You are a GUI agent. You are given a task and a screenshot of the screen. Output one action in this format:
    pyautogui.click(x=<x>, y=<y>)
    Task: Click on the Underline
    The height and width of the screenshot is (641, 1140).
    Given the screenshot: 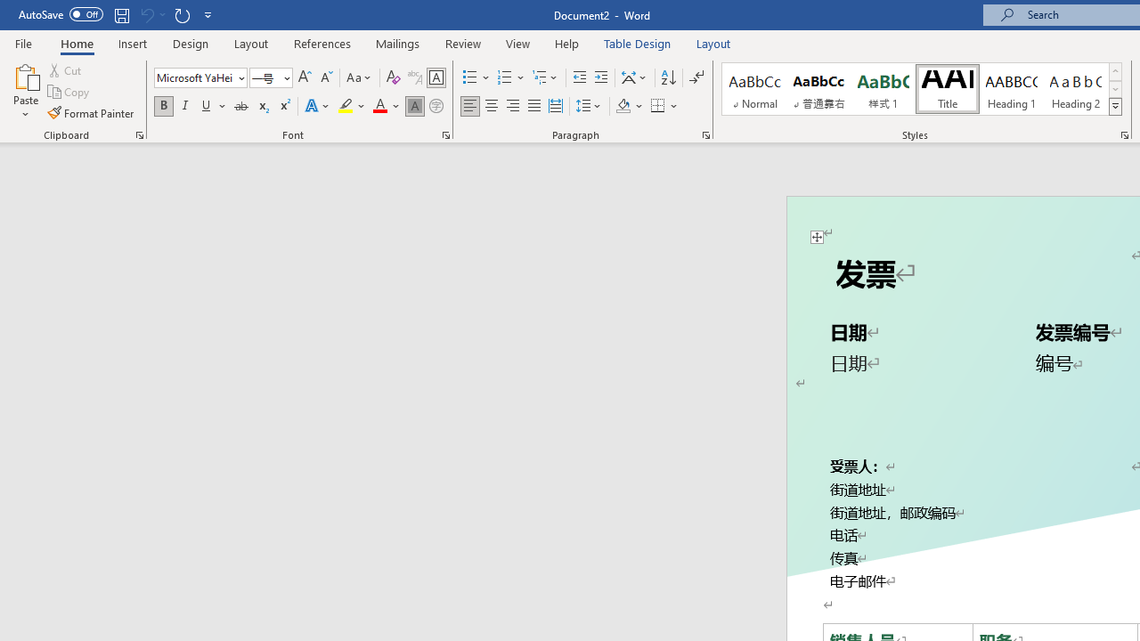 What is the action you would take?
    pyautogui.click(x=207, y=107)
    